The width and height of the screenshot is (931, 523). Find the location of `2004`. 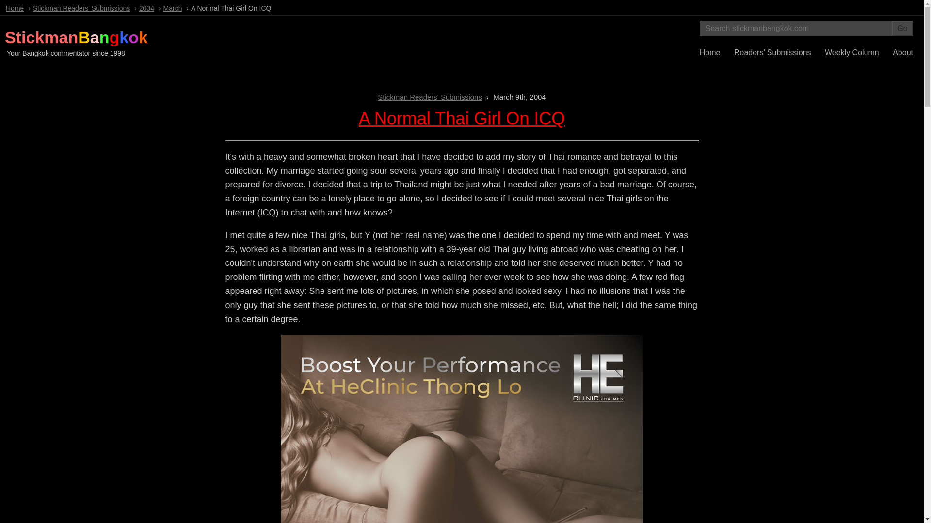

2004 is located at coordinates (146, 8).